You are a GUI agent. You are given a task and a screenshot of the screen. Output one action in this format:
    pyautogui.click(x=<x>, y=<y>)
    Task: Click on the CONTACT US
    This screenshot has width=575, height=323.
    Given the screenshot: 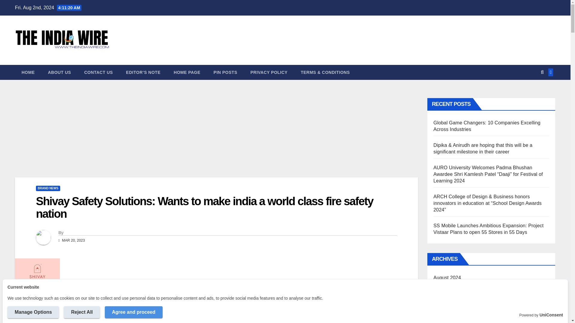 What is the action you would take?
    pyautogui.click(x=99, y=72)
    